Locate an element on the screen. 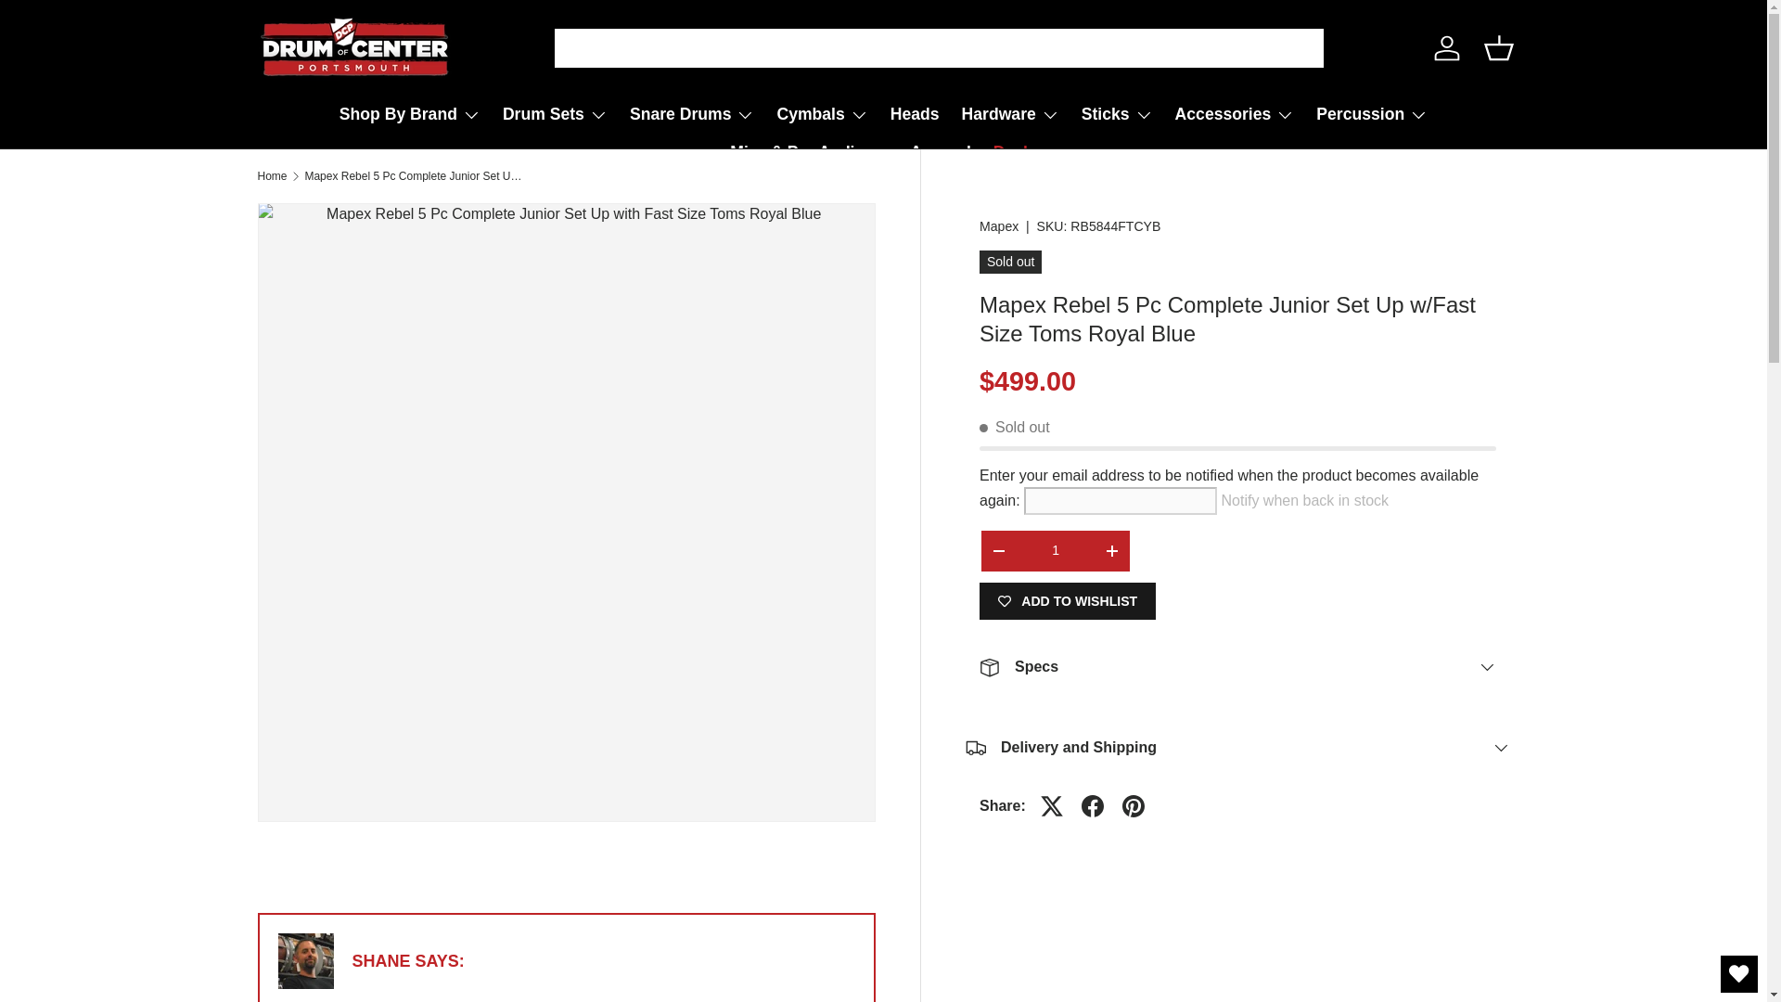 This screenshot has width=1781, height=1002. 1 is located at coordinates (1056, 551).